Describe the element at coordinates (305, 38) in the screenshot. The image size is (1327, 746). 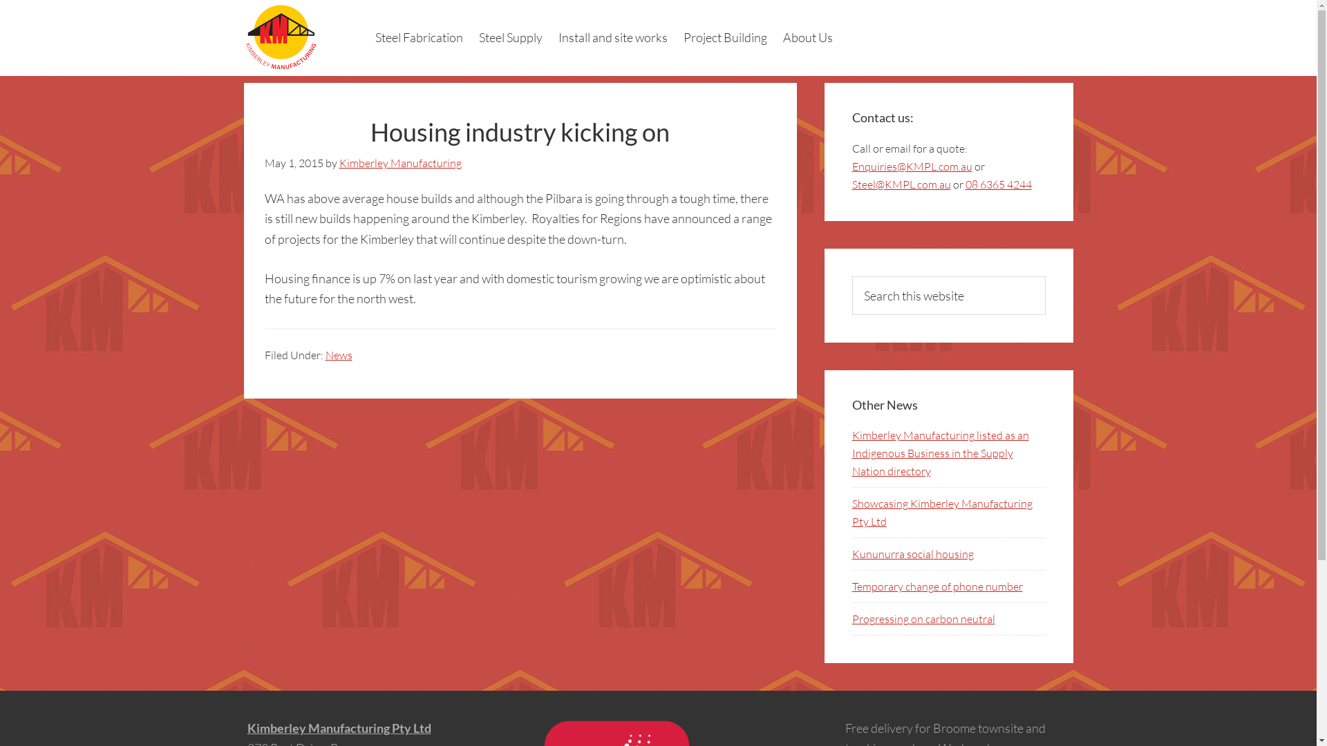
I see `Kimberley Manufacturing Pty Ltd` at that location.